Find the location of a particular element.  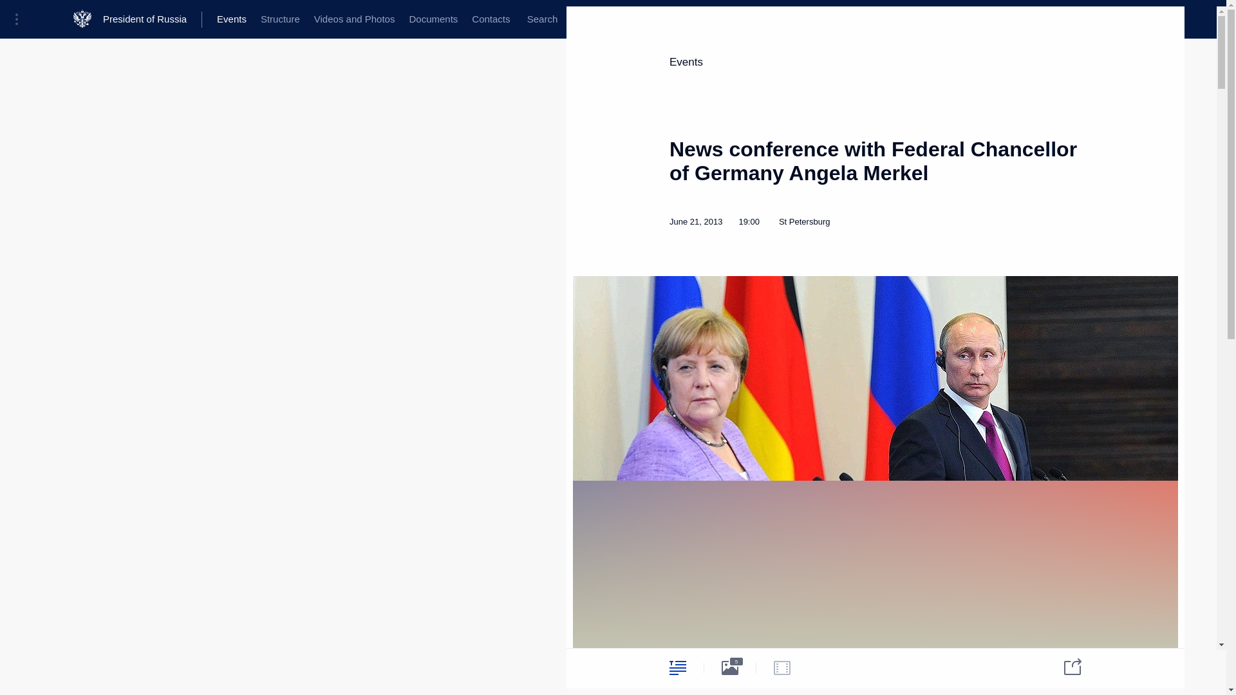

Events is located at coordinates (223, 19).